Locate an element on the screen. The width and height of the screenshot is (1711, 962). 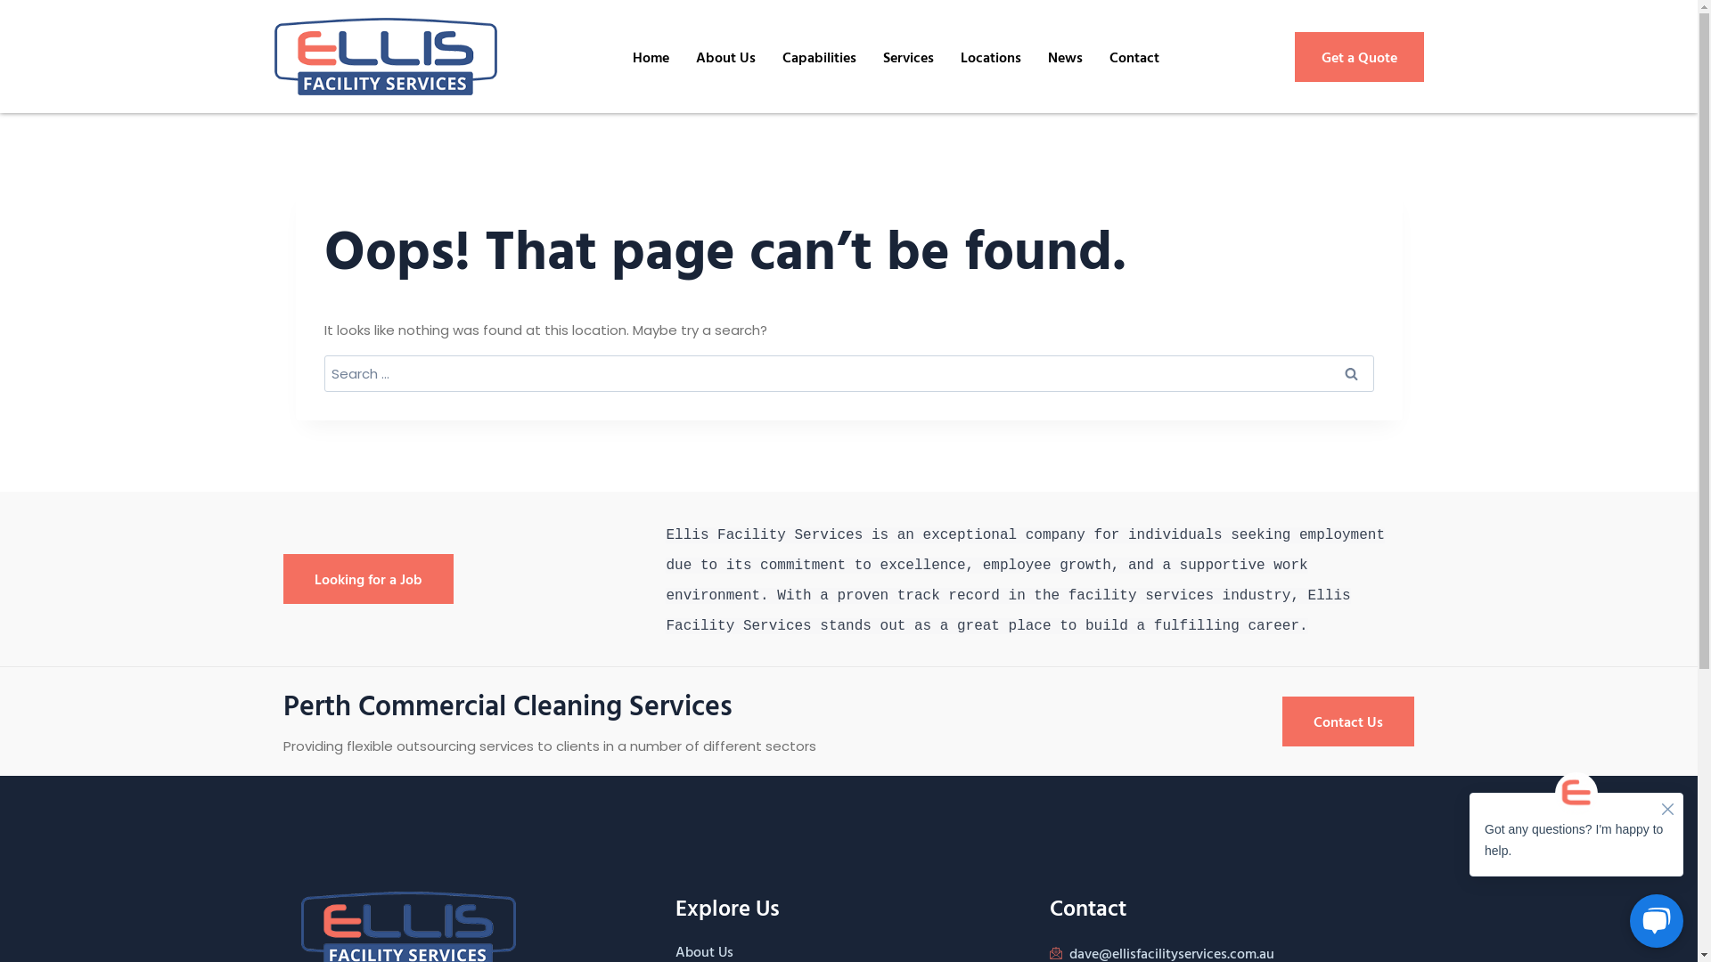
Home is located at coordinates (651, 57).